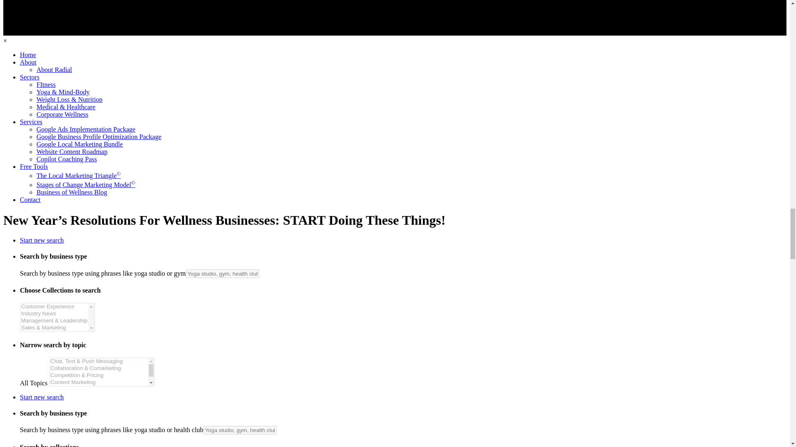 This screenshot has height=447, width=796. I want to click on Corporate Wellness, so click(62, 114).